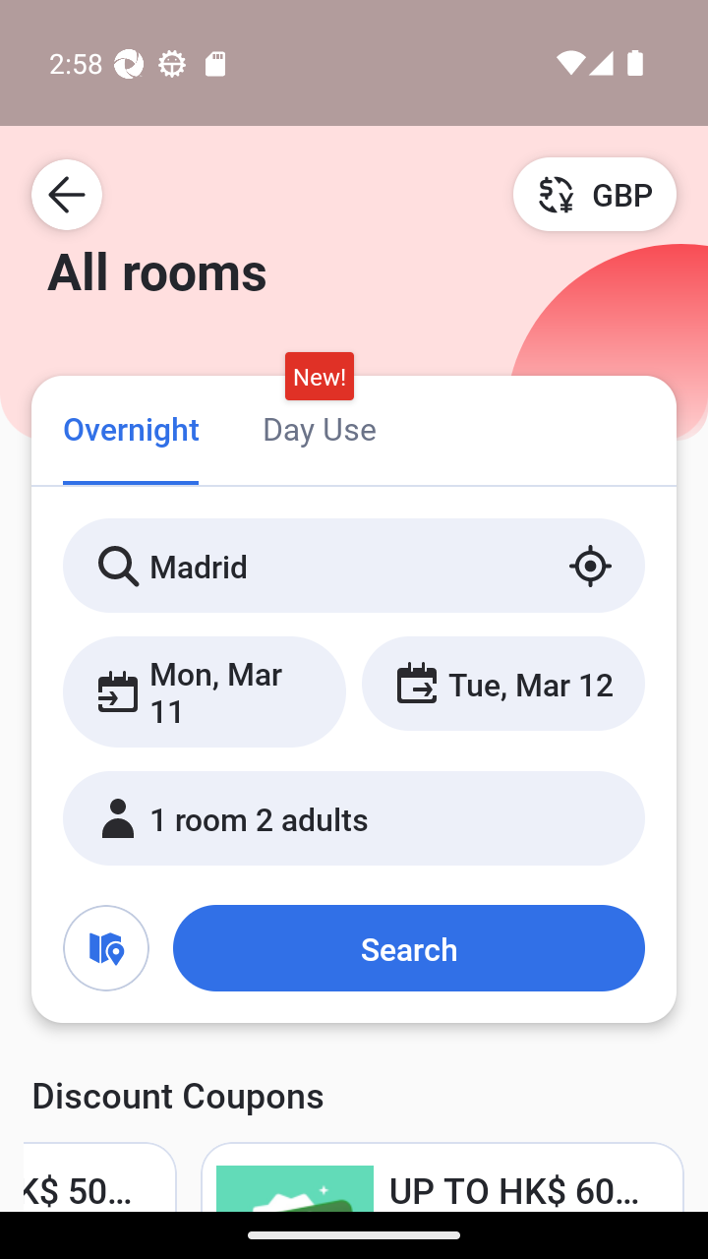 The width and height of the screenshot is (708, 1259). I want to click on 1 room 2 adults, so click(354, 818).